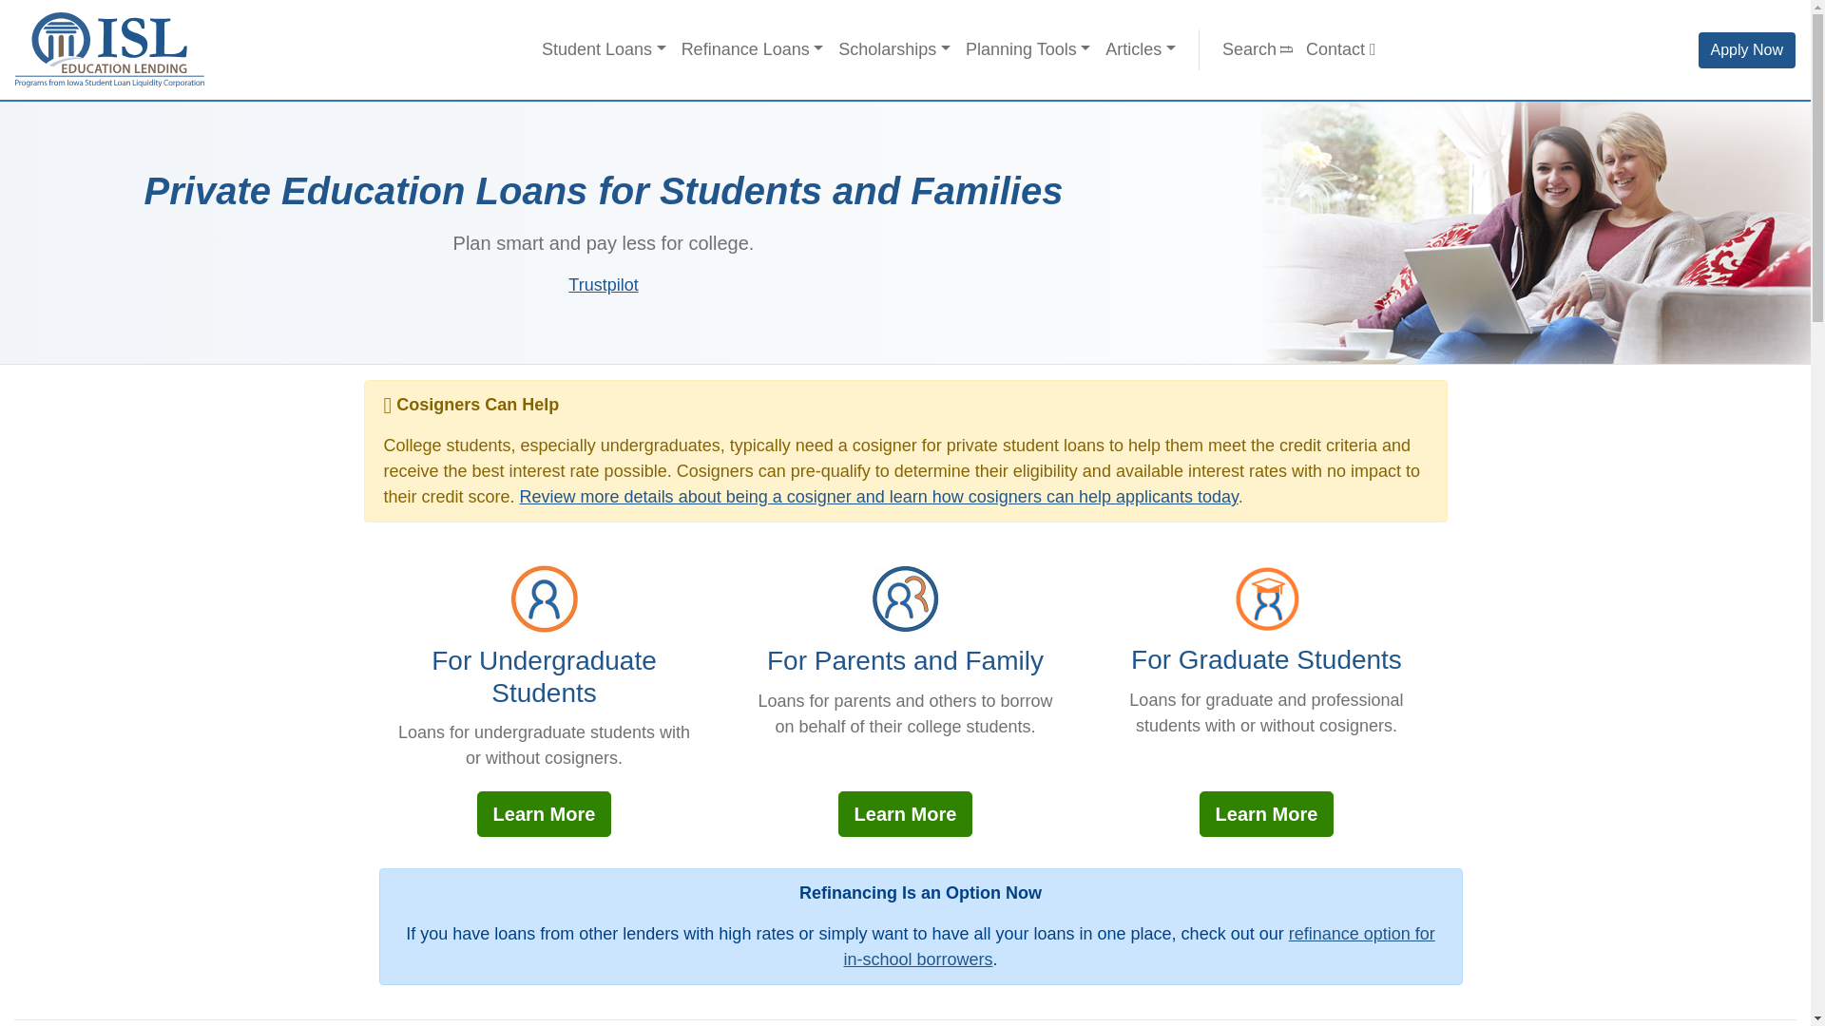 This screenshot has width=1825, height=1026. Describe the element at coordinates (1028, 49) in the screenshot. I see `Planning Tools` at that location.